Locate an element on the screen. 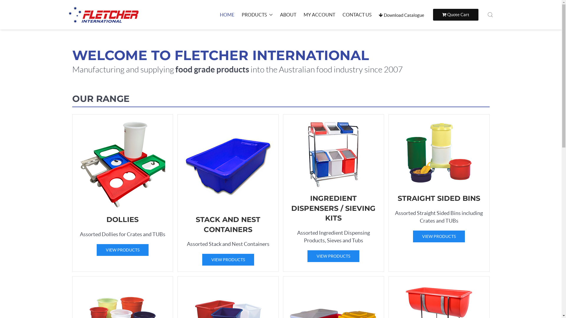 The width and height of the screenshot is (566, 318). DOLLIES is located at coordinates (123, 220).